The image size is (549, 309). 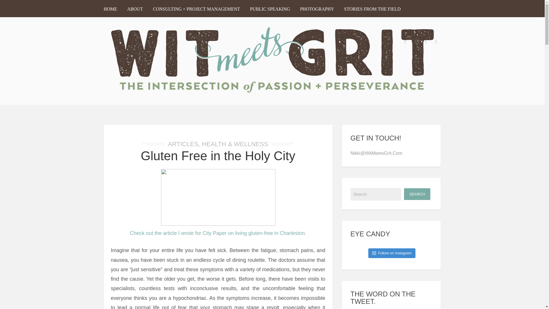 I want to click on Search, so click(x=376, y=194).